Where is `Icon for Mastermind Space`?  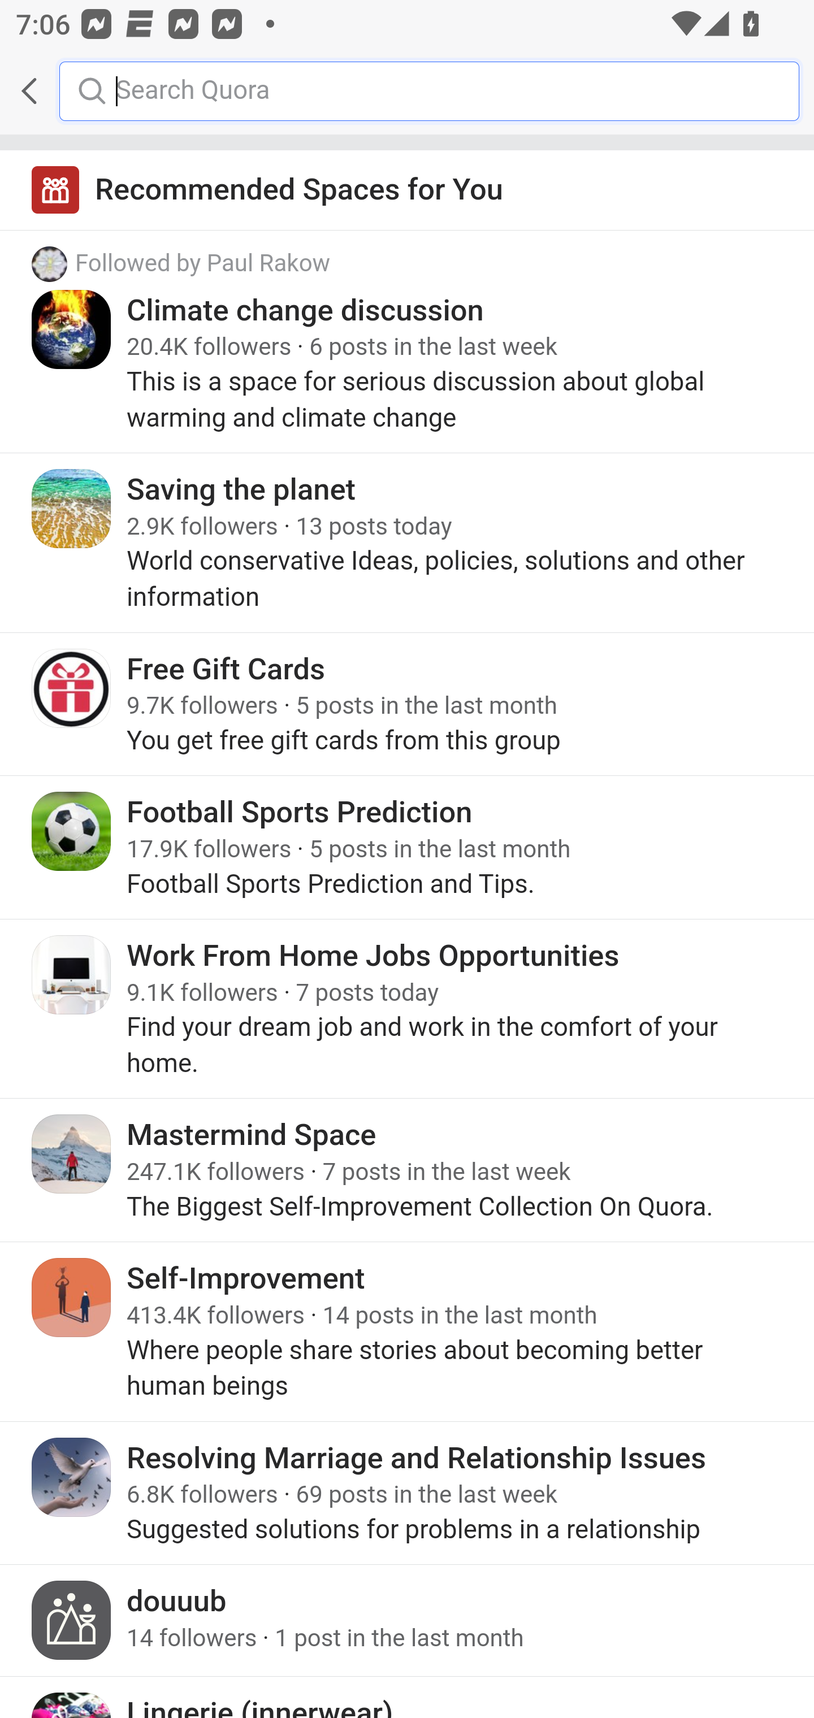 Icon for Mastermind Space is located at coordinates (72, 1153).